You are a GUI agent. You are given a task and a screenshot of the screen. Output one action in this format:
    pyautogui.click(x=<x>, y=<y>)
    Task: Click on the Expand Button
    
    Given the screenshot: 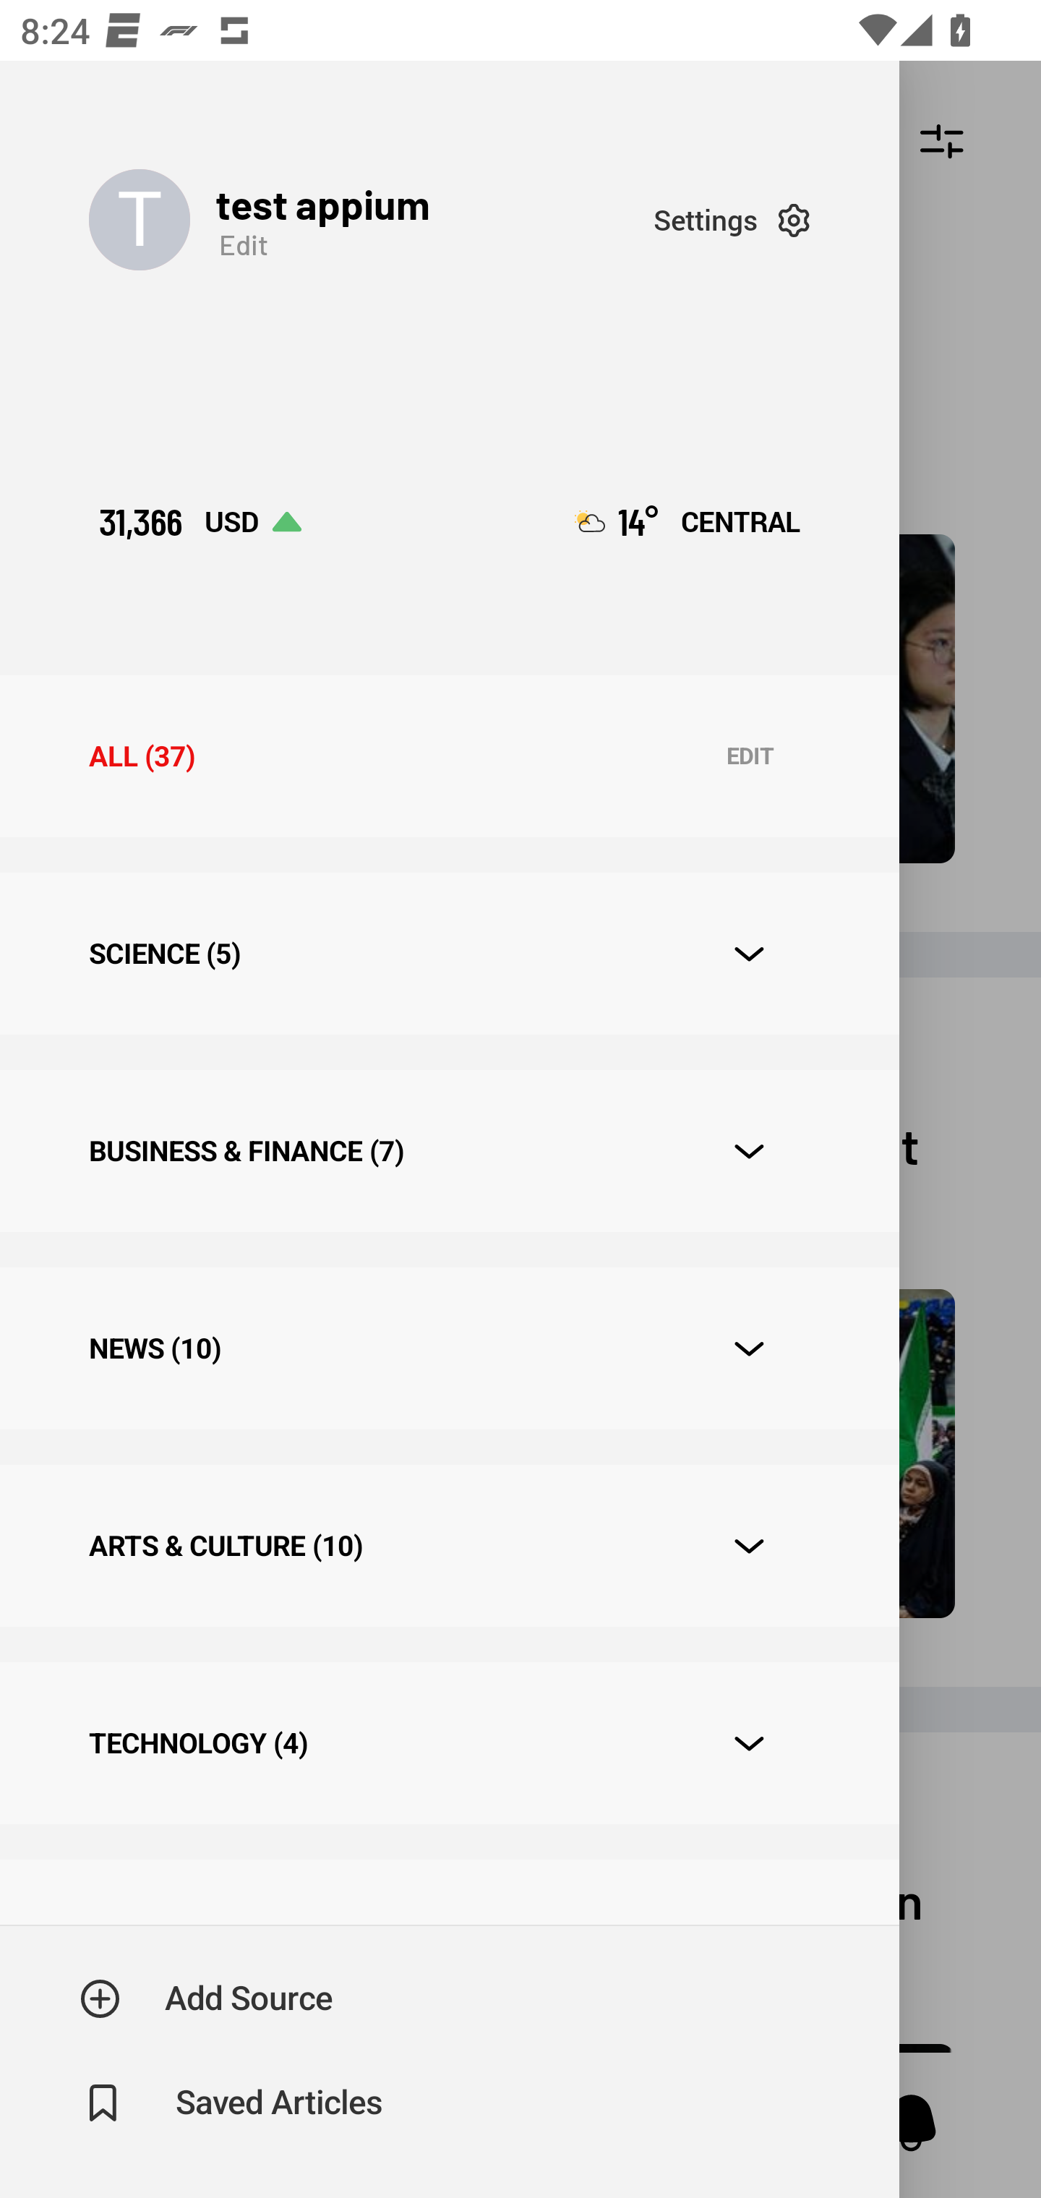 What is the action you would take?
    pyautogui.click(x=749, y=954)
    